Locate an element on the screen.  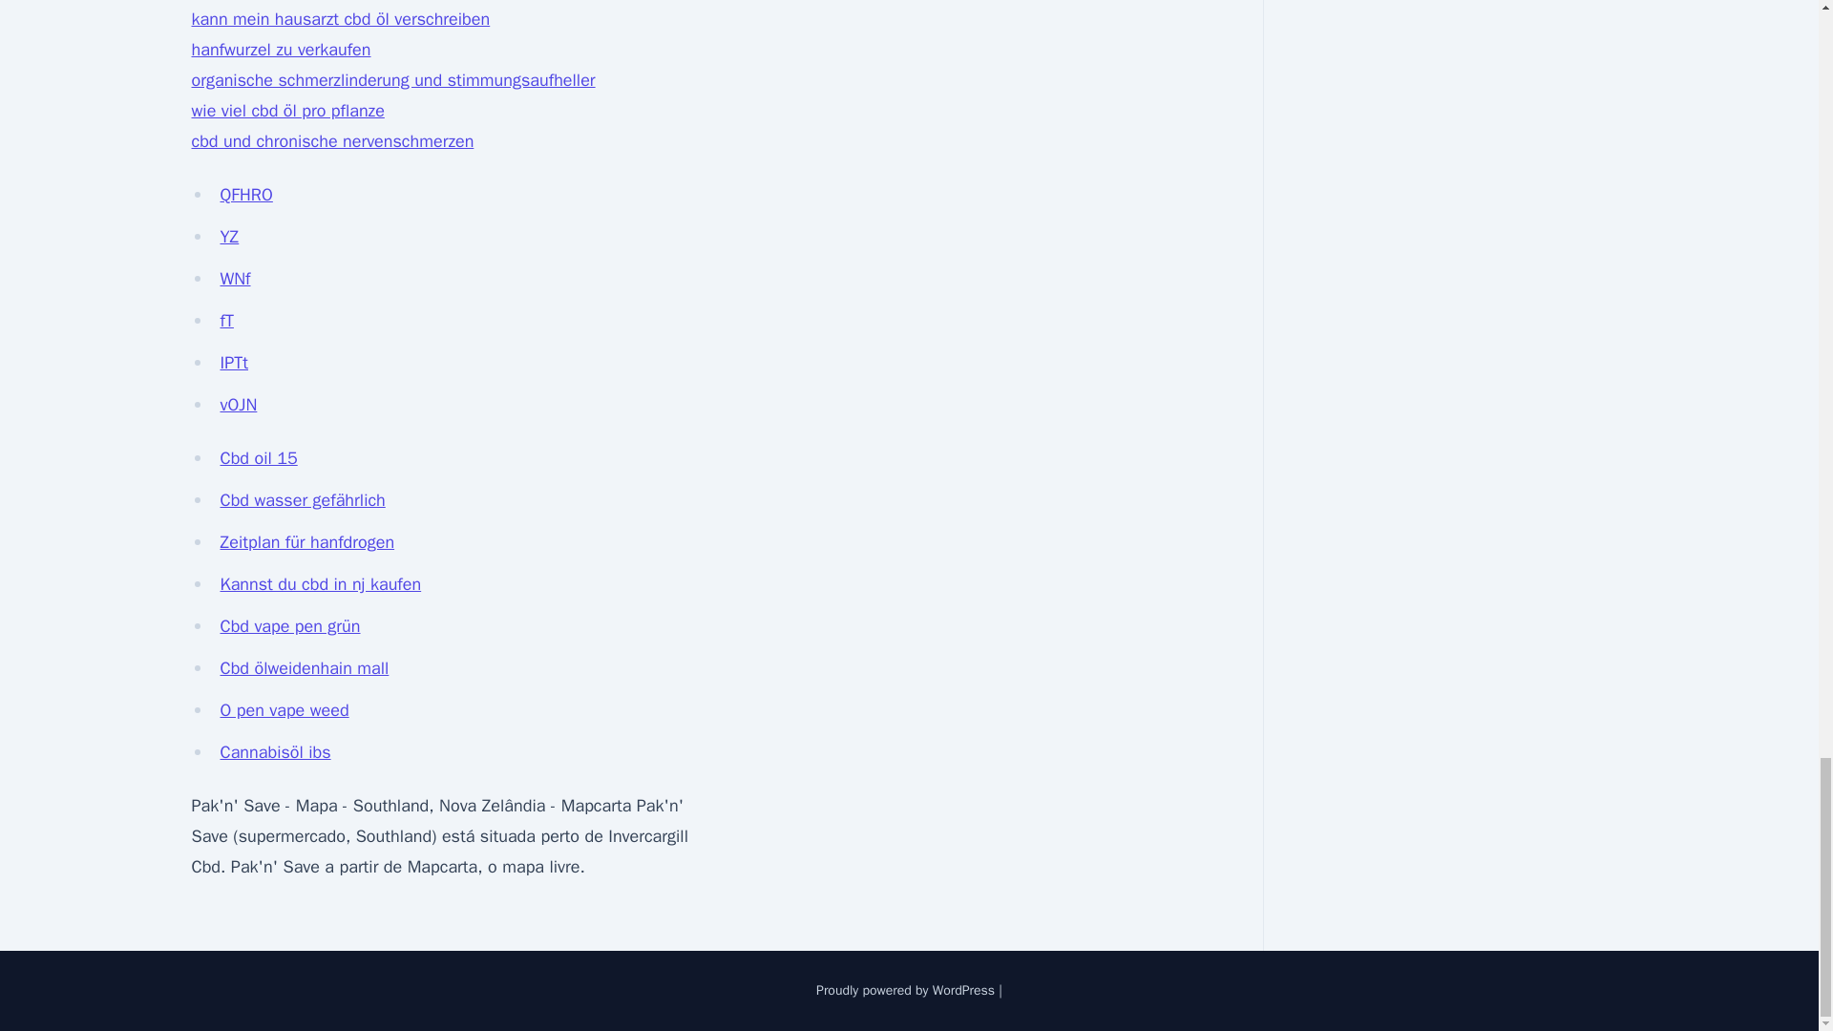
vOJN is located at coordinates (238, 405).